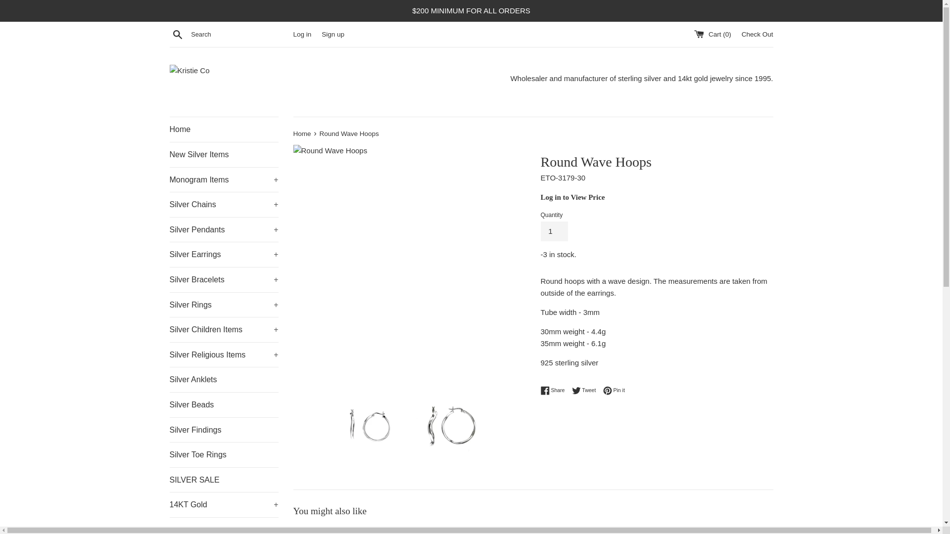  Describe the element at coordinates (367, 531) in the screenshot. I see `3mm Round Hoops` at that location.